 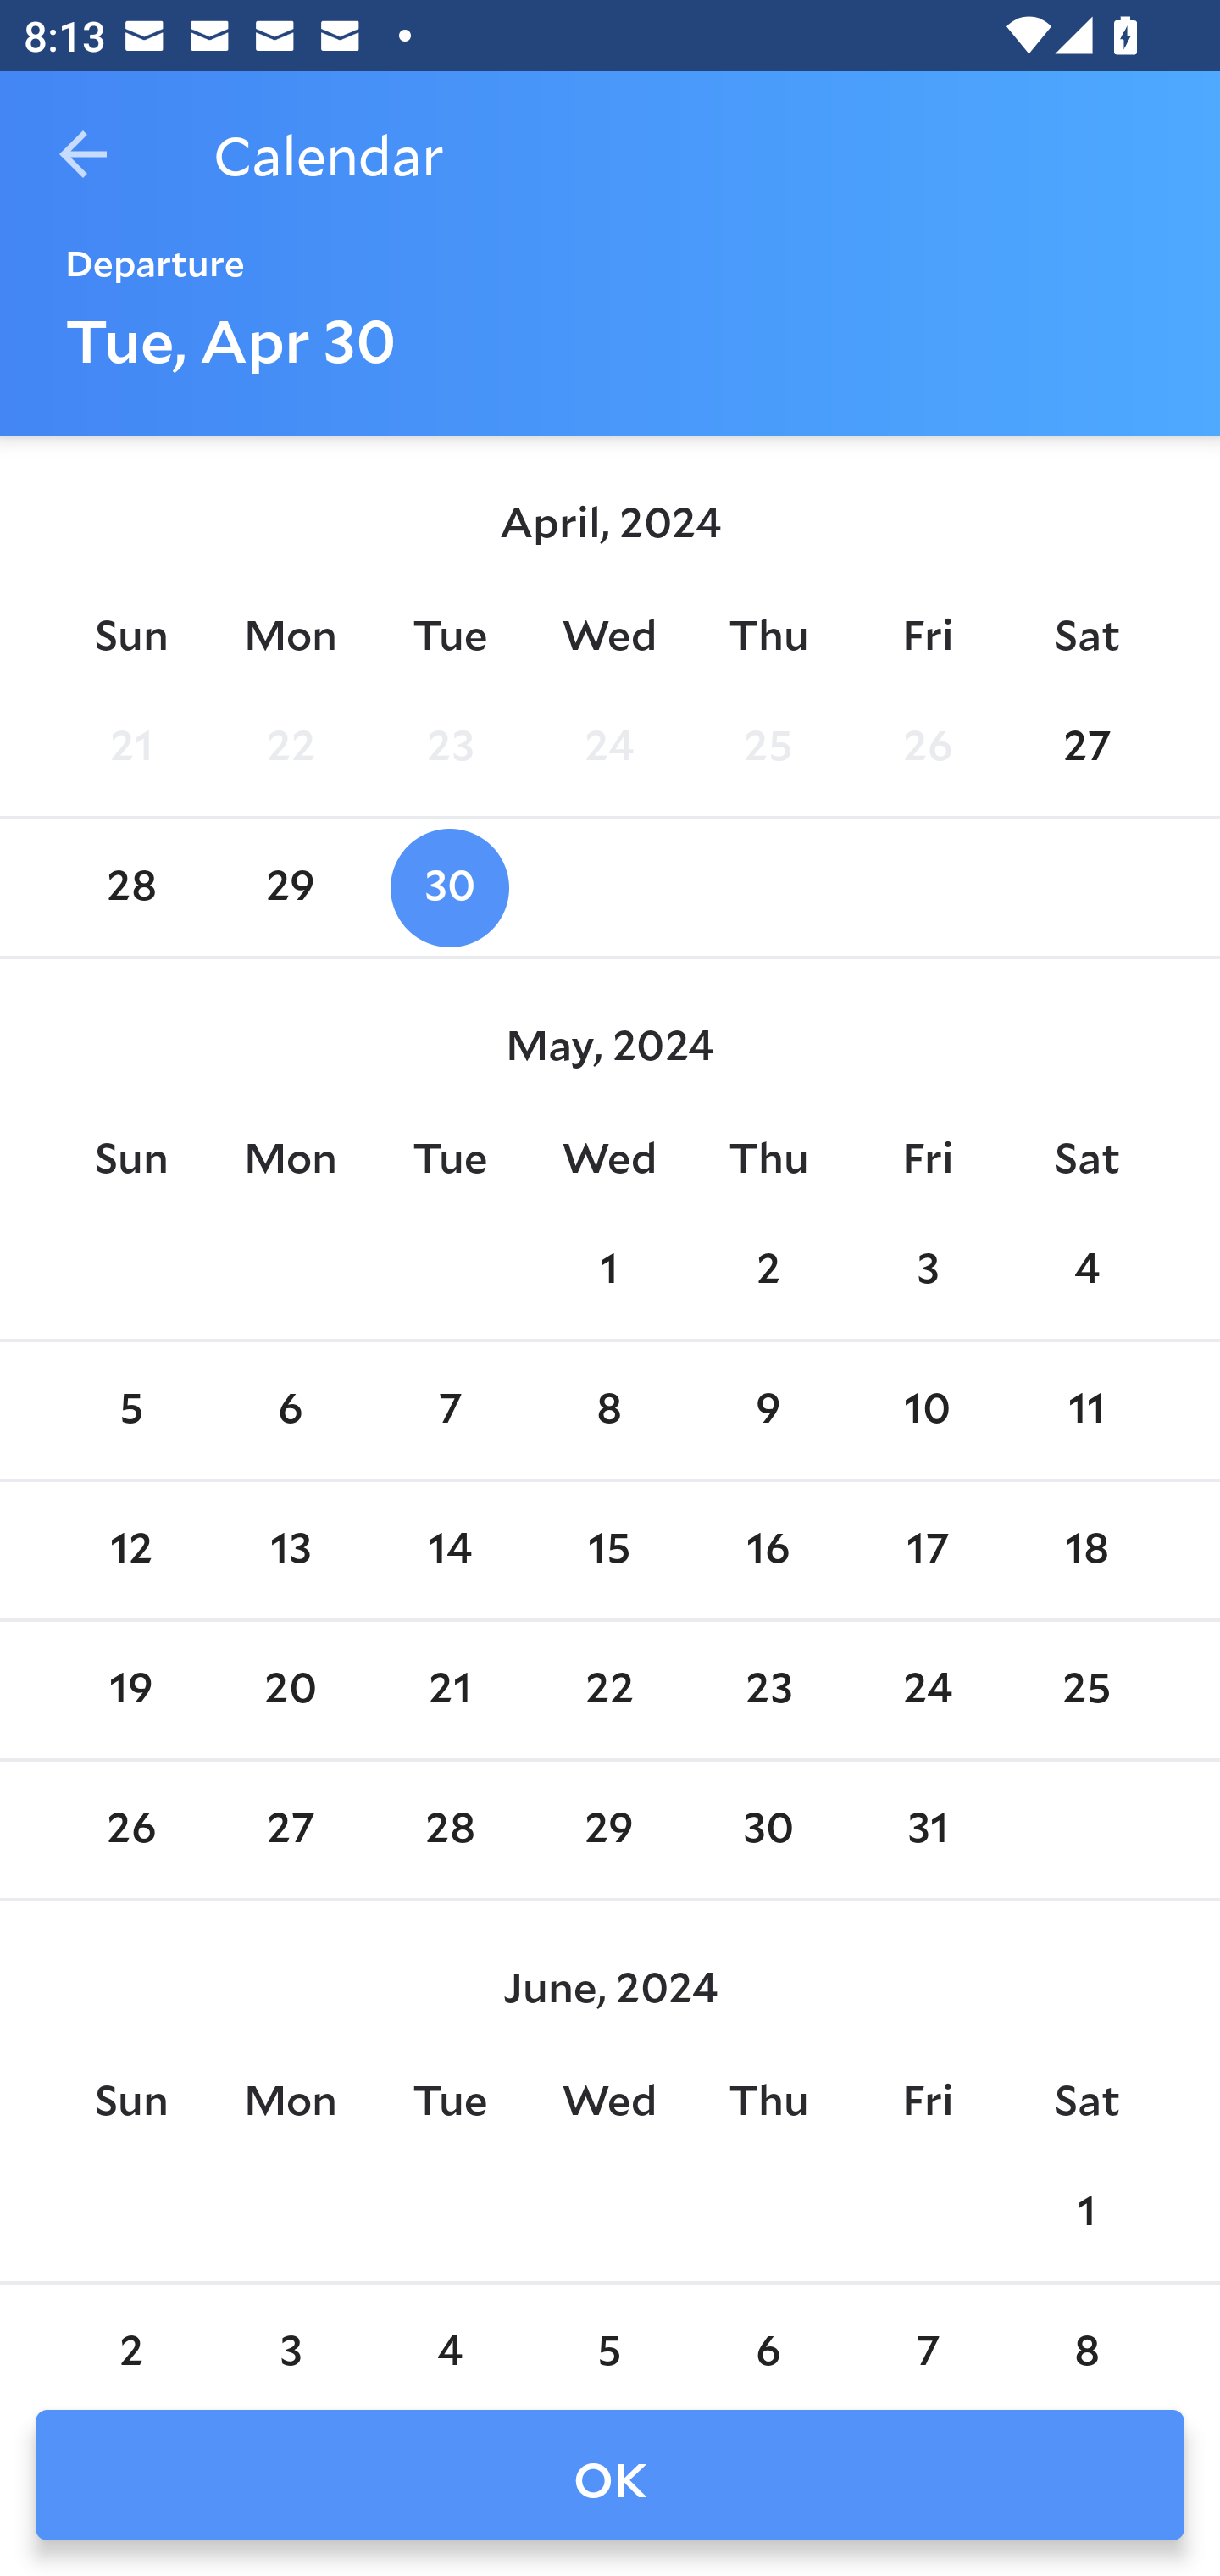 I want to click on 11, so click(x=1086, y=1412).